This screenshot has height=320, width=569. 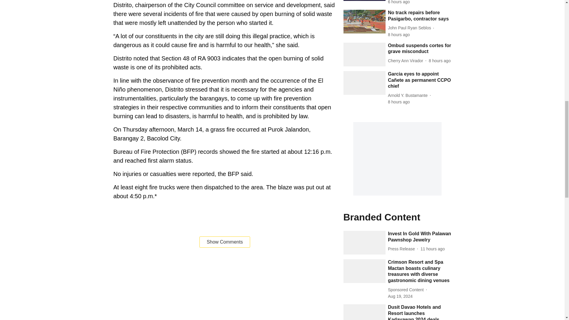 What do you see at coordinates (433, 249) in the screenshot?
I see `2024-08-21 11:58` at bounding box center [433, 249].